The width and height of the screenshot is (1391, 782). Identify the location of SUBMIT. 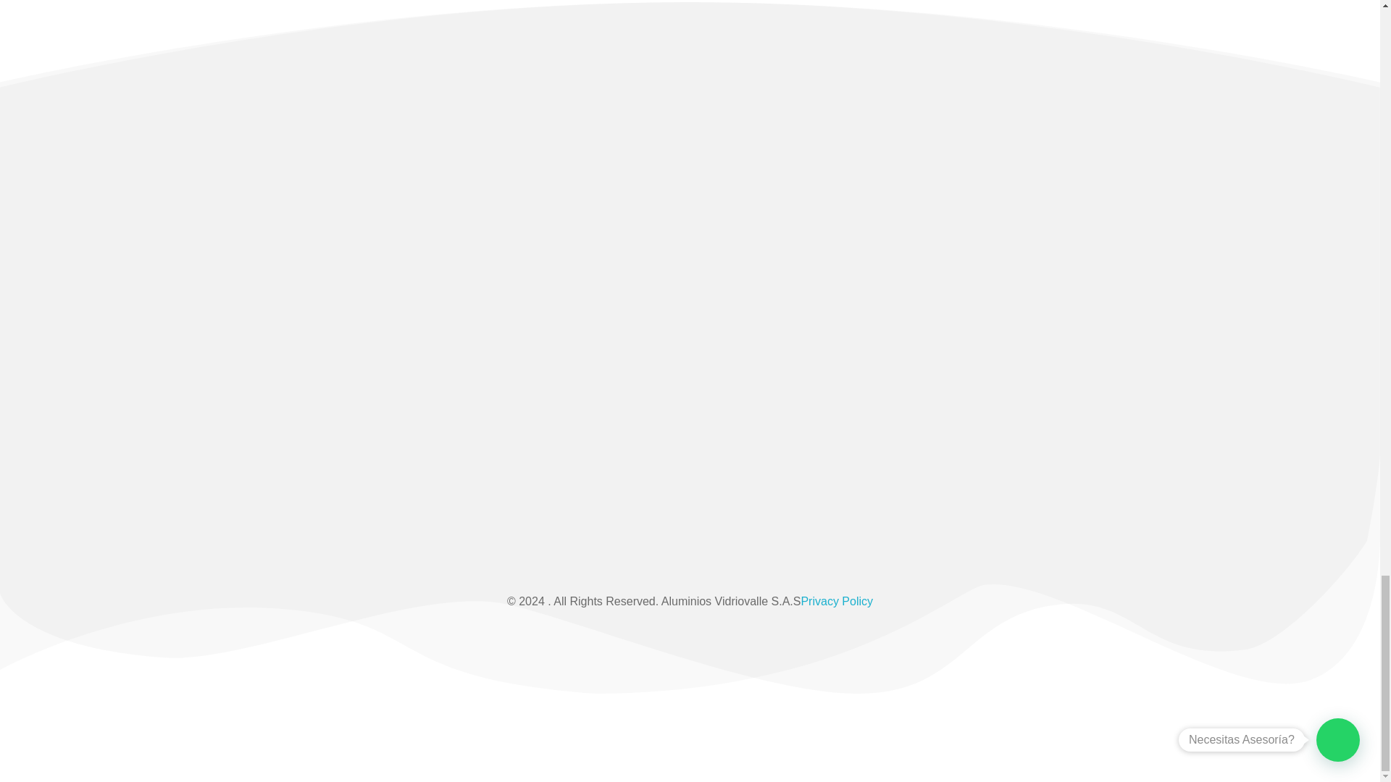
(1198, 361).